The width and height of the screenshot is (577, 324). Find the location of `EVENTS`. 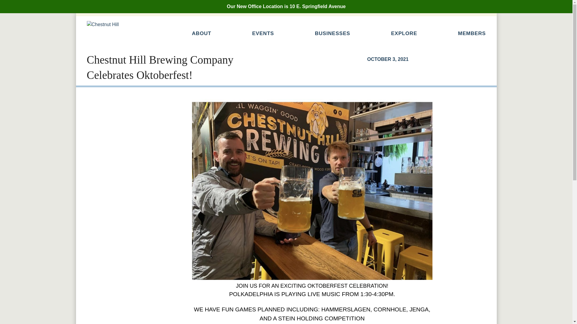

EVENTS is located at coordinates (263, 34).